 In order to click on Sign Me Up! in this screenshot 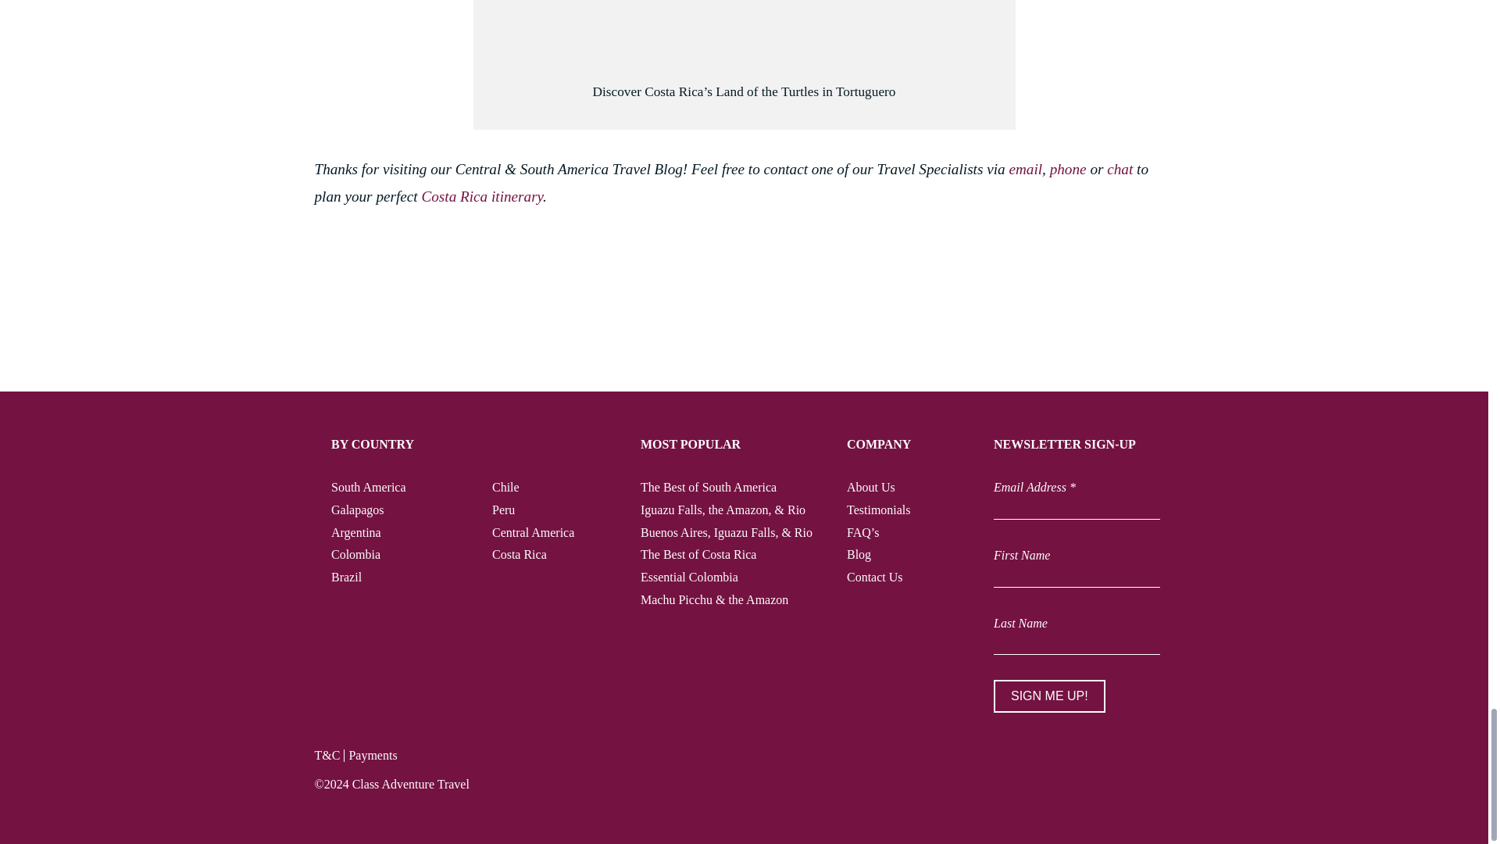, I will do `click(1049, 696)`.